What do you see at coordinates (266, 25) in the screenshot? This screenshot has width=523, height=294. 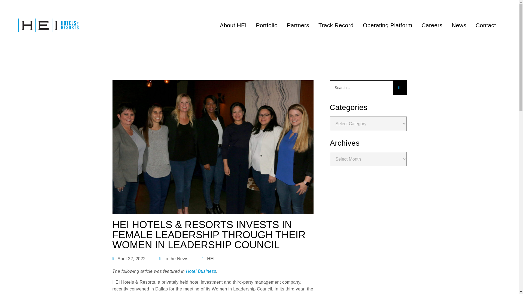 I see `Portfolio` at bounding box center [266, 25].